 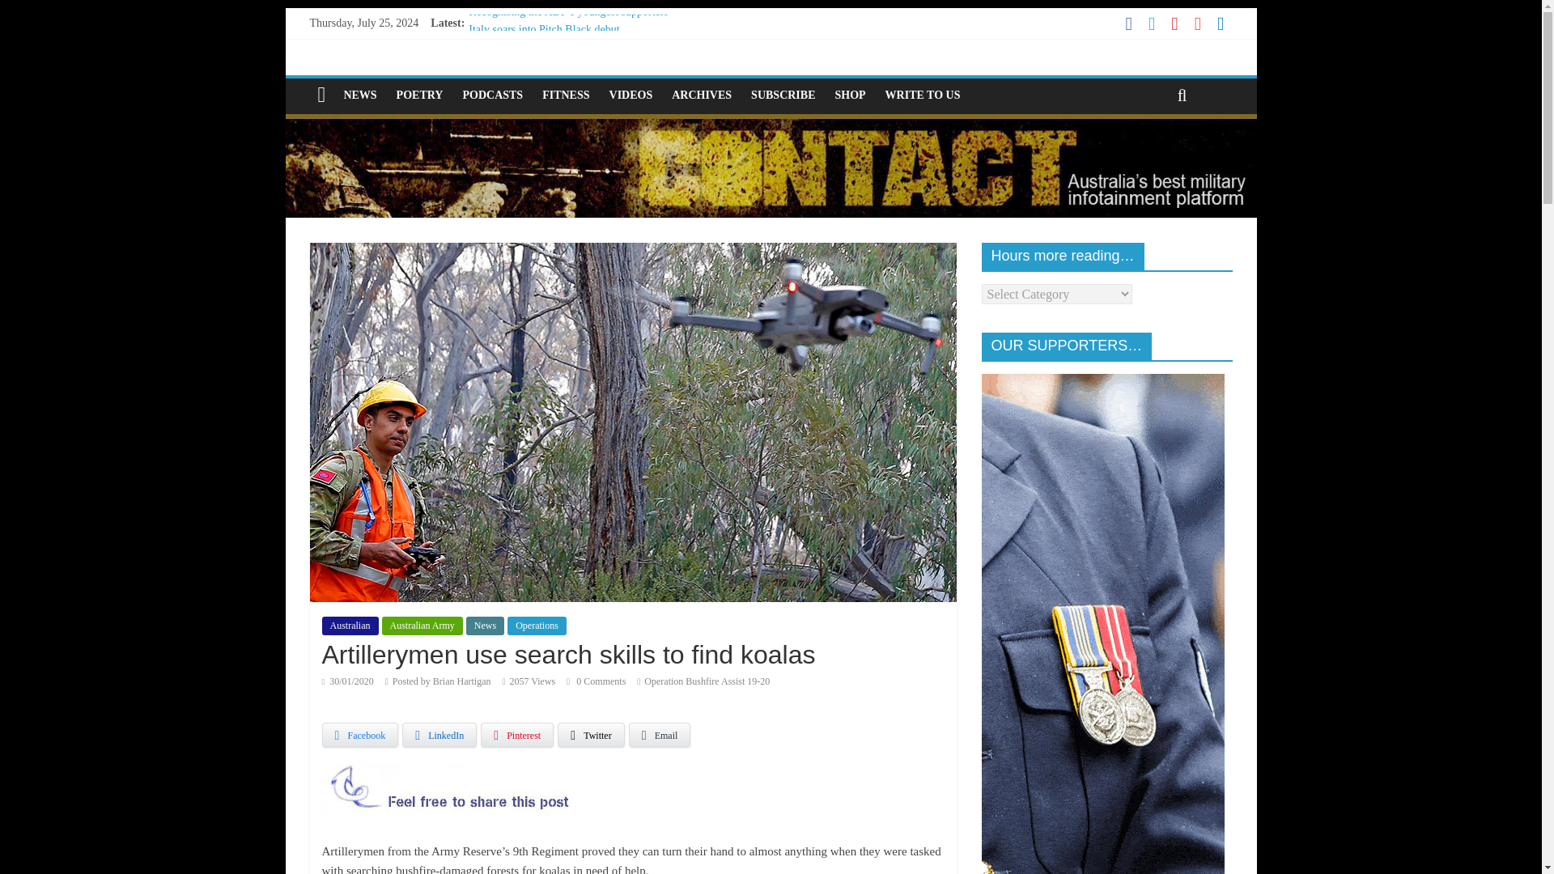 What do you see at coordinates (701, 95) in the screenshot?
I see `ARCHIVES` at bounding box center [701, 95].